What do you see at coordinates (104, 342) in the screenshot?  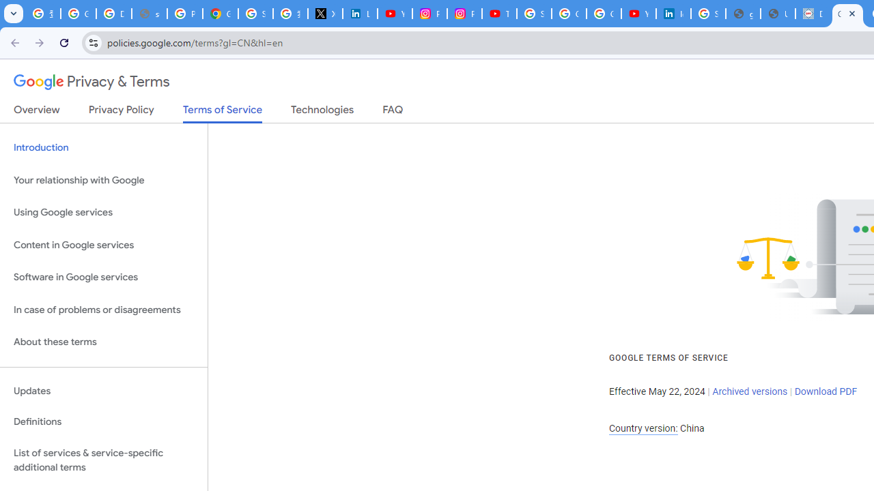 I see `About these terms` at bounding box center [104, 342].